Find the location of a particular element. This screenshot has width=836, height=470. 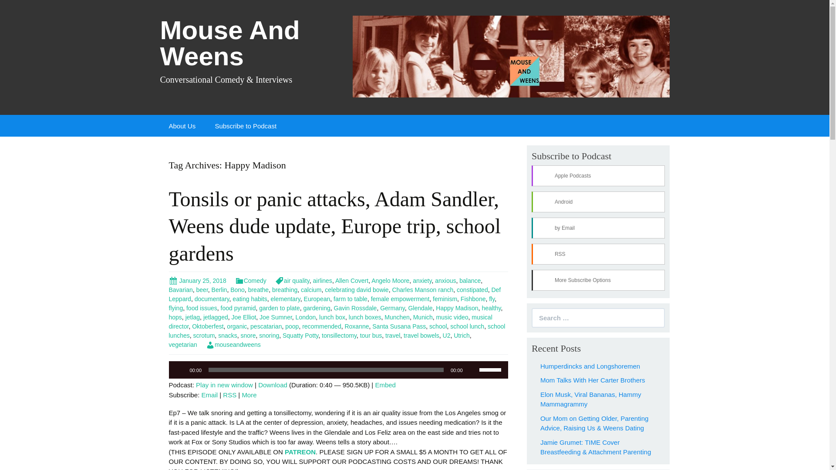

breathing is located at coordinates (285, 289).